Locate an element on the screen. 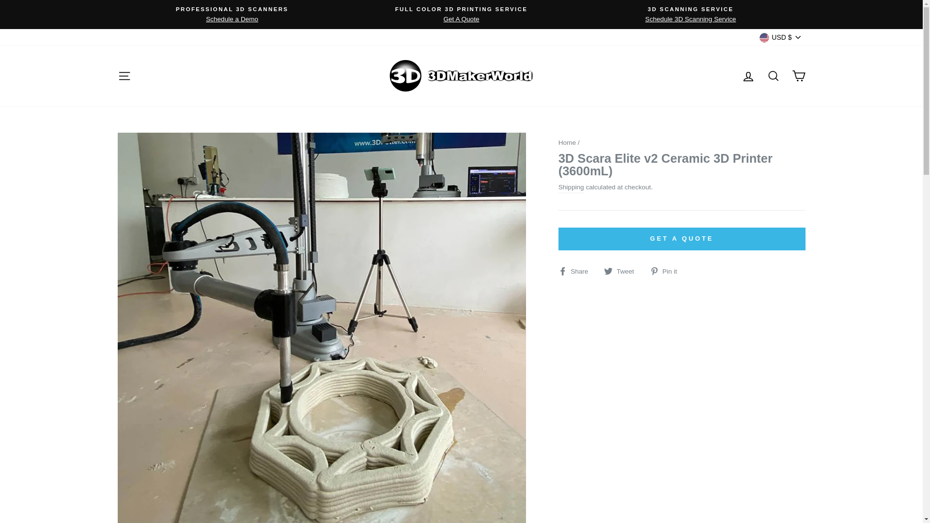 The height and width of the screenshot is (523, 930). FULL COLOR 3D PRINTING SERVICE
Get A Quote is located at coordinates (461, 15).